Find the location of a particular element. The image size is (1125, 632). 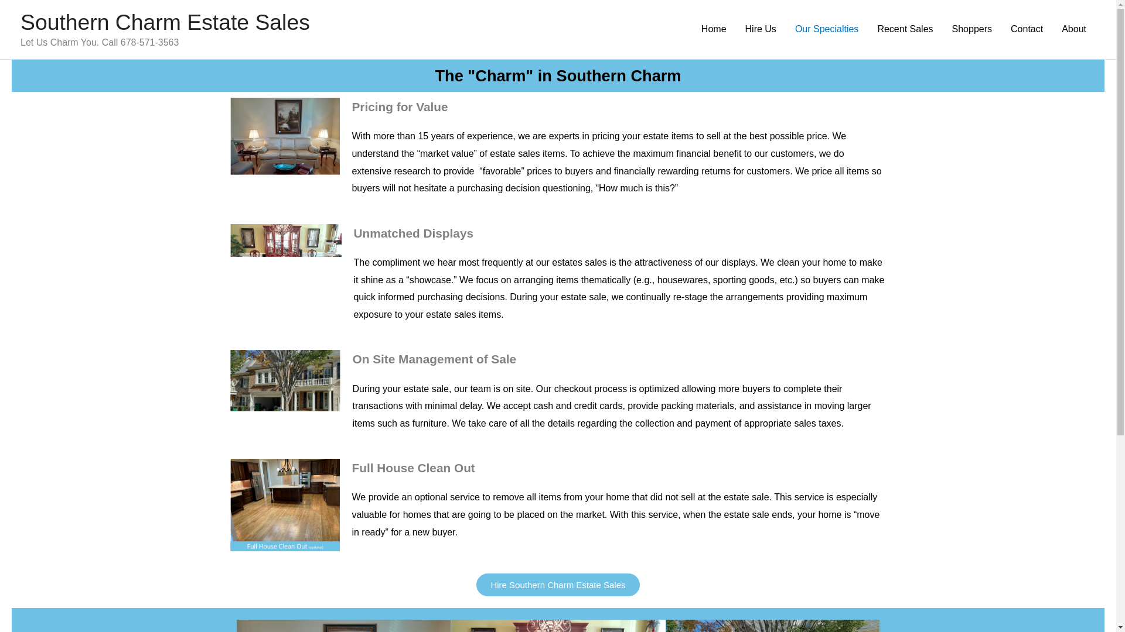

Hire Southern Charm Estate Sales is located at coordinates (557, 585).